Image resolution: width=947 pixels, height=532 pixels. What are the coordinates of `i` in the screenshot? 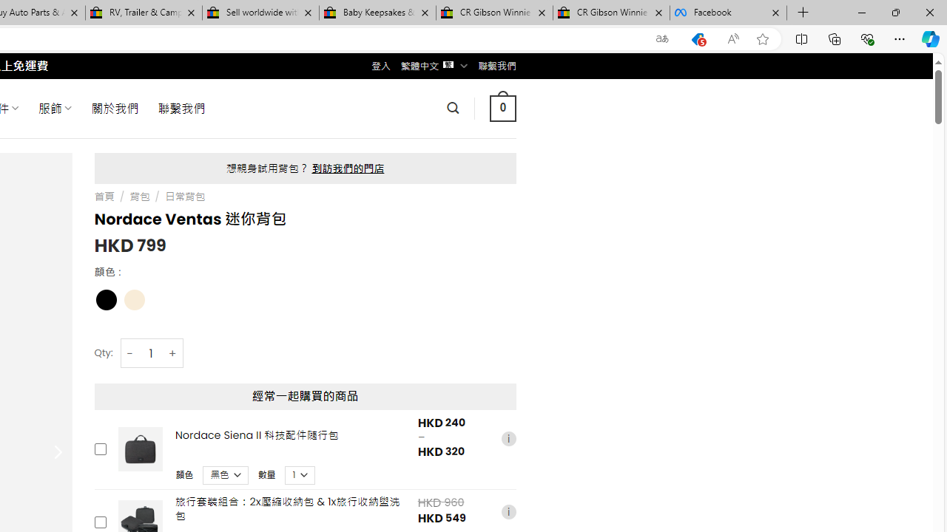 It's located at (508, 511).